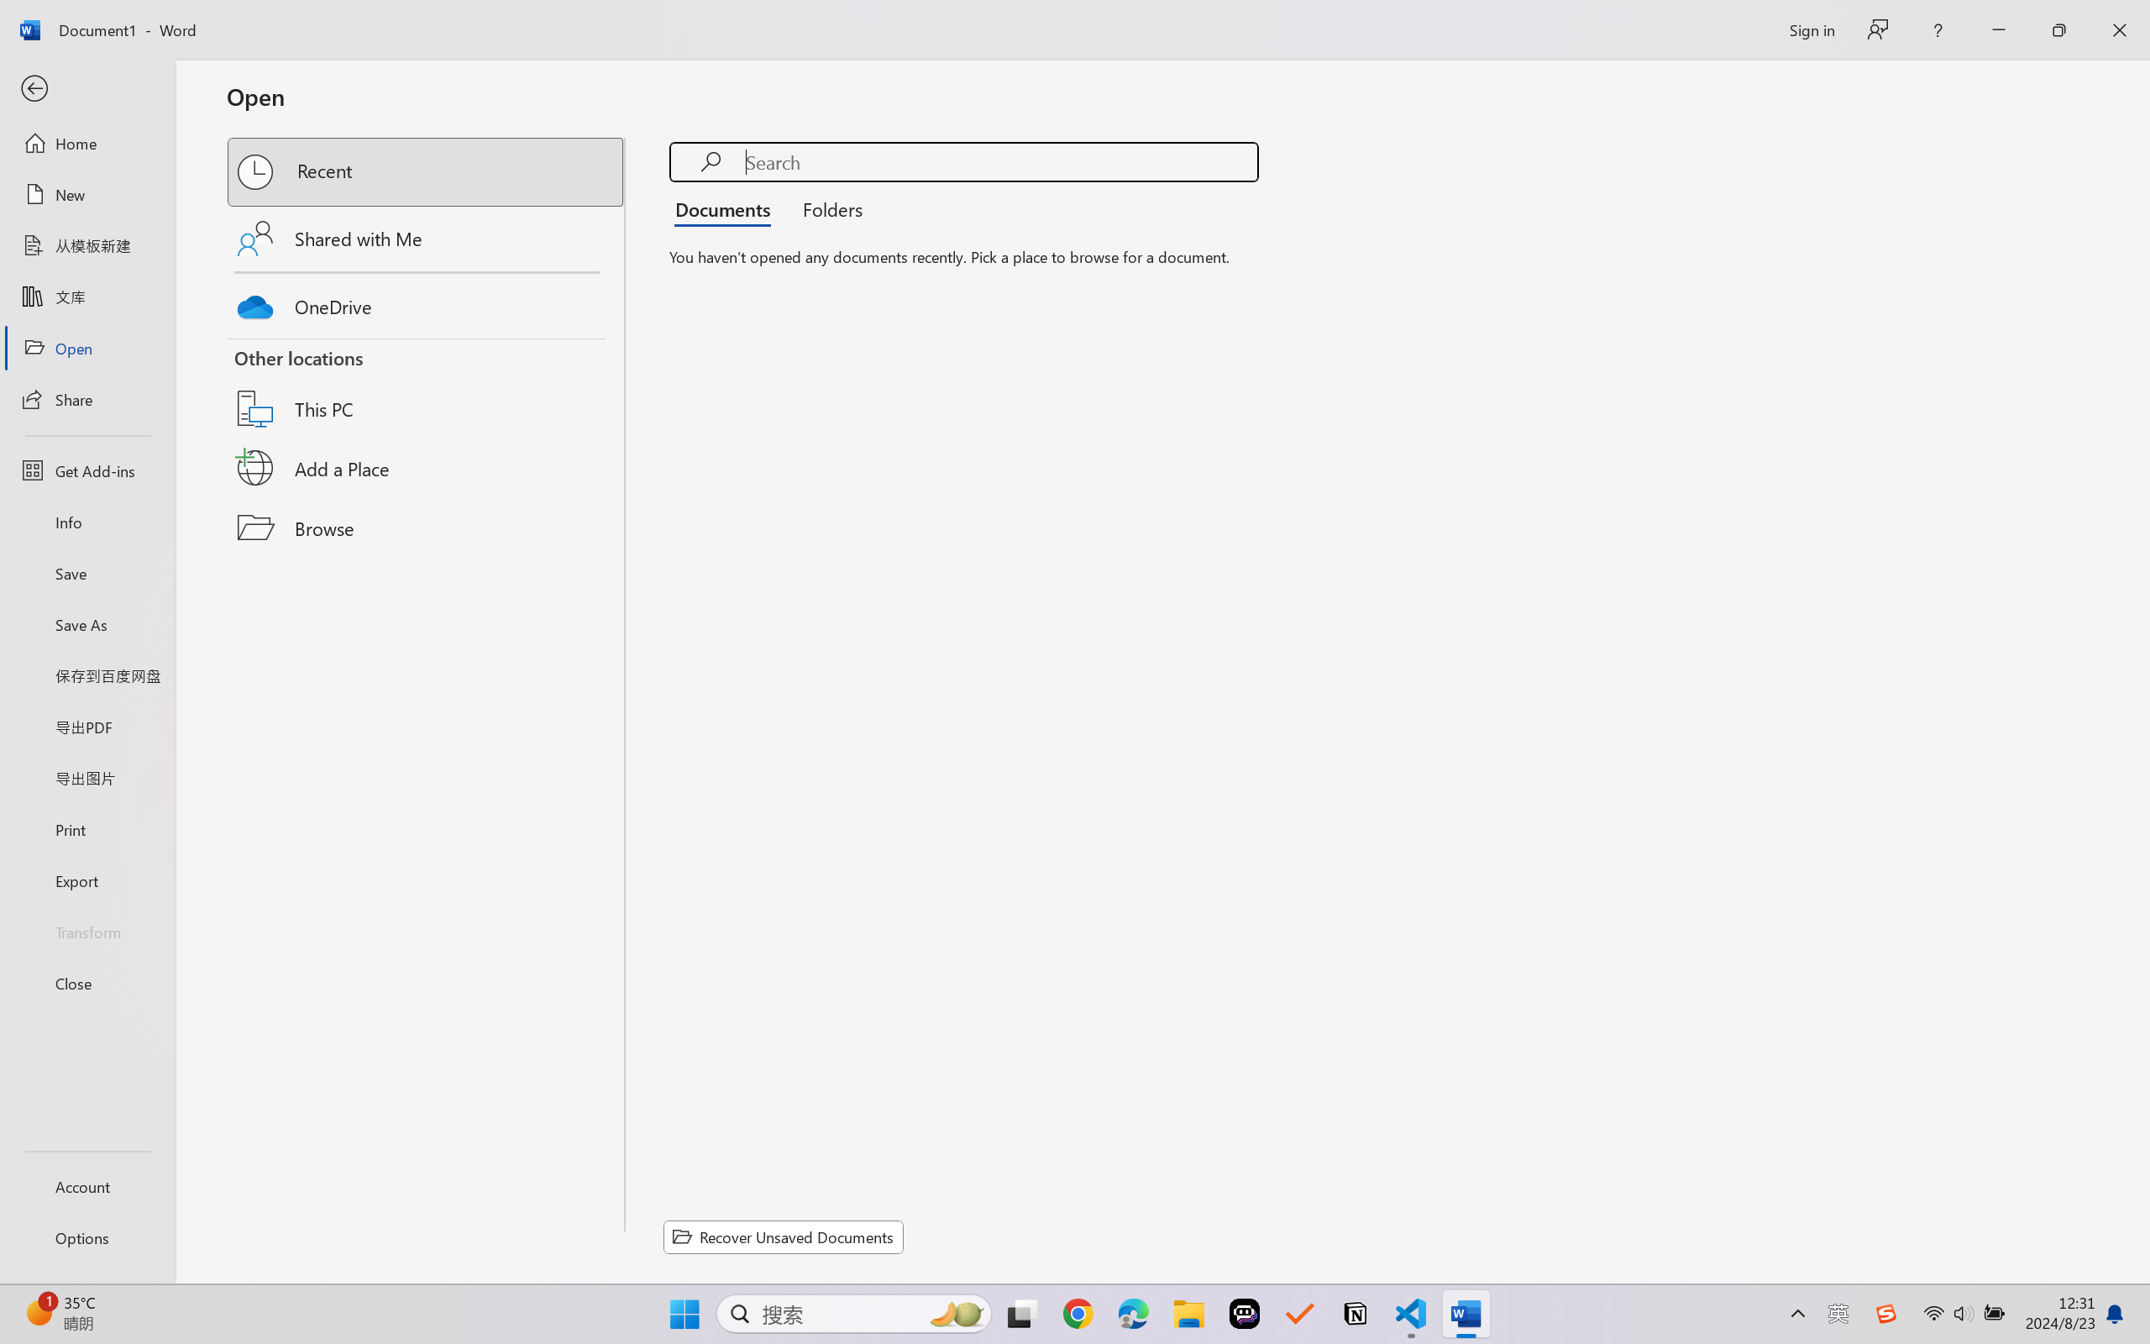 This screenshot has width=2150, height=1344. Describe the element at coordinates (87, 625) in the screenshot. I see `Save As` at that location.